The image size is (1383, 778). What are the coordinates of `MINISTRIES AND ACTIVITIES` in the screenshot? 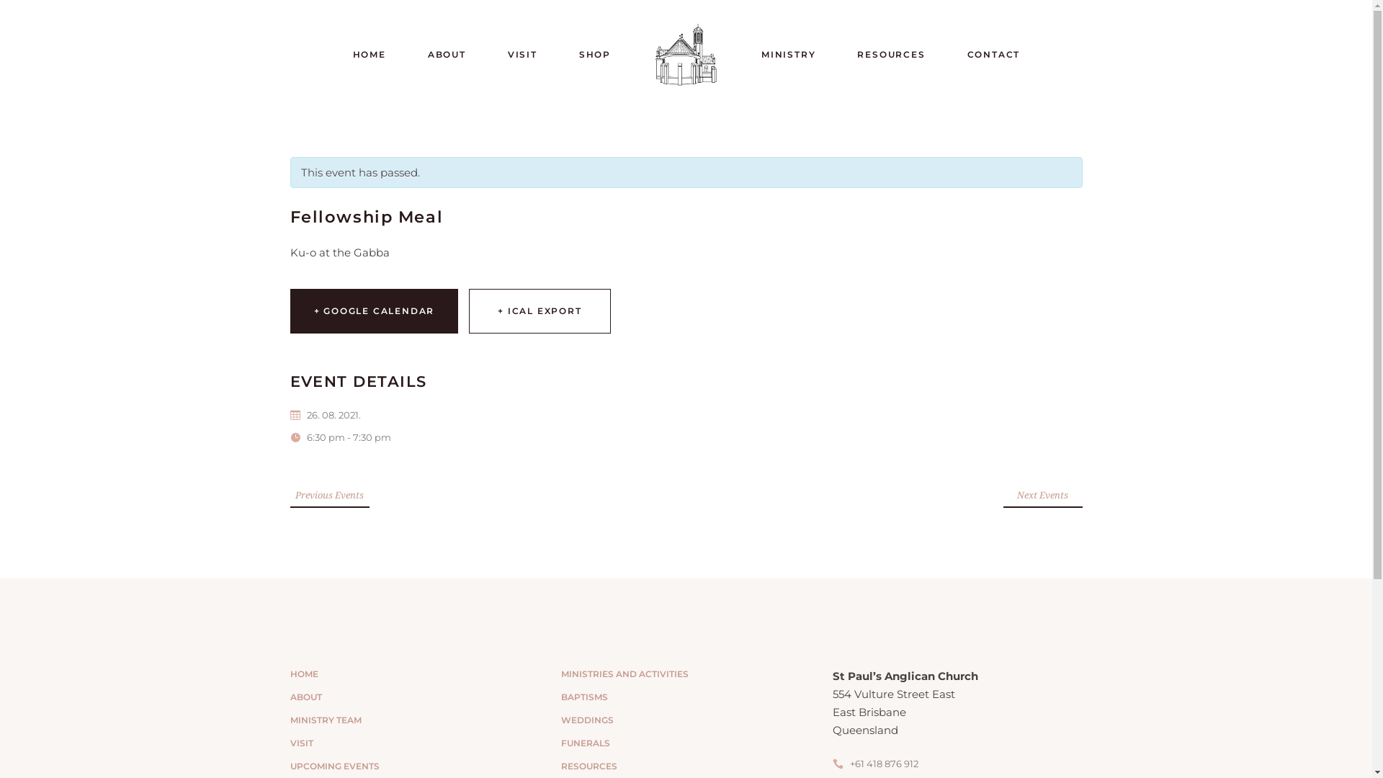 It's located at (625, 674).